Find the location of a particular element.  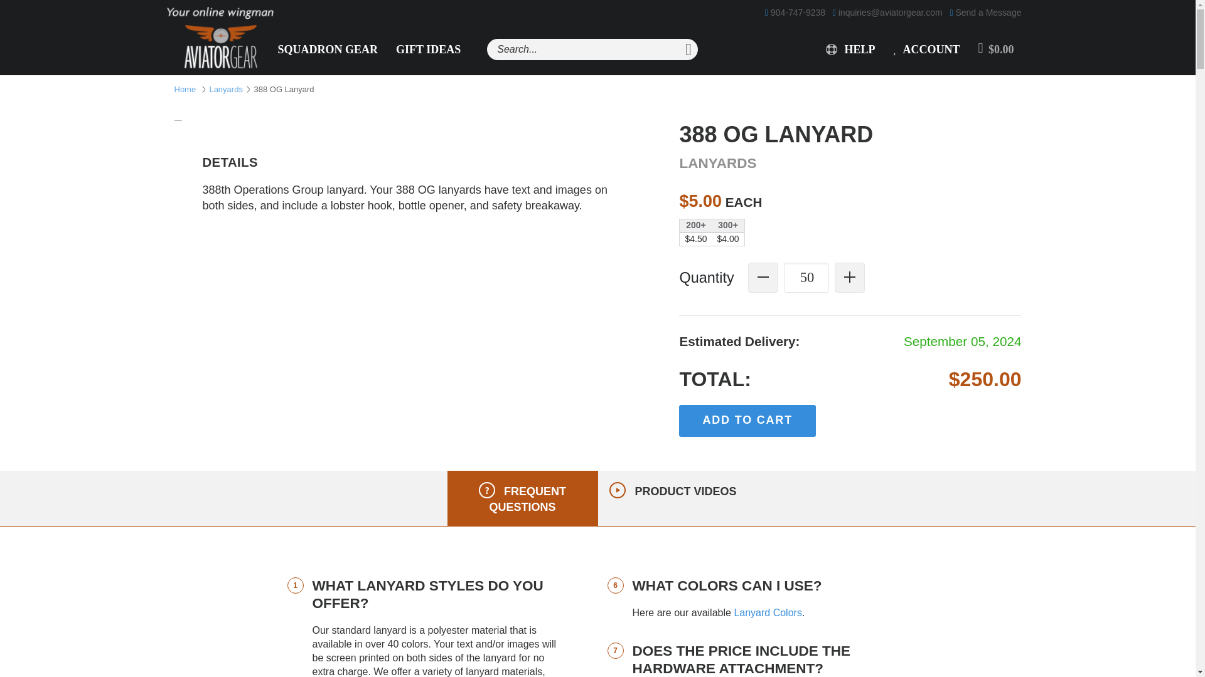

Submit Search is located at coordinates (688, 49).